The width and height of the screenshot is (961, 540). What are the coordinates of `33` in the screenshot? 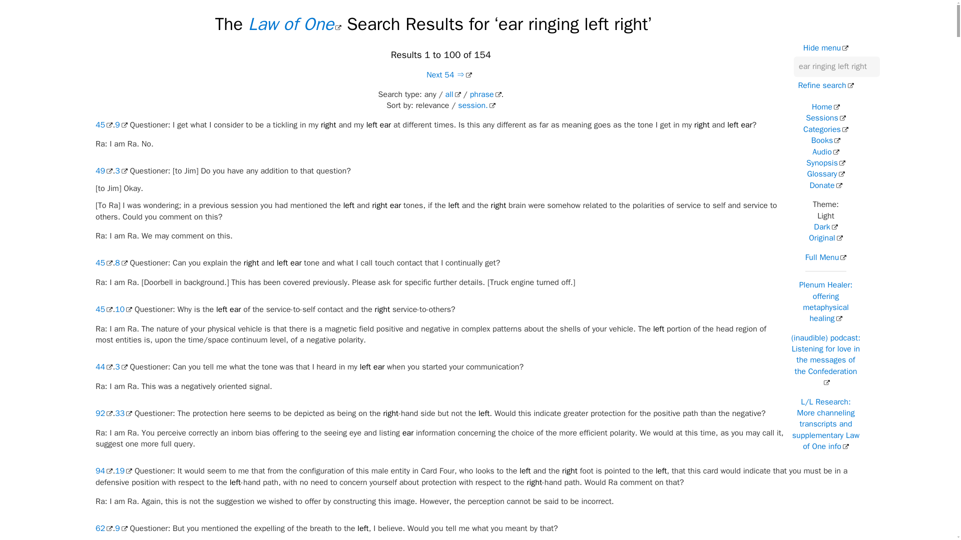 It's located at (124, 413).